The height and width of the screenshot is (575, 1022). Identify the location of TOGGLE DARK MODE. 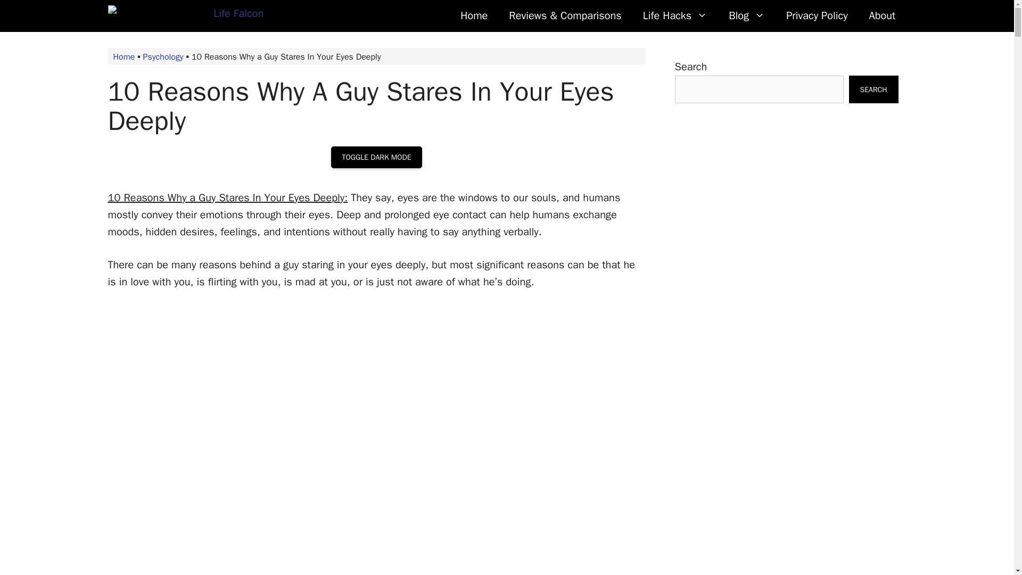
(376, 158).